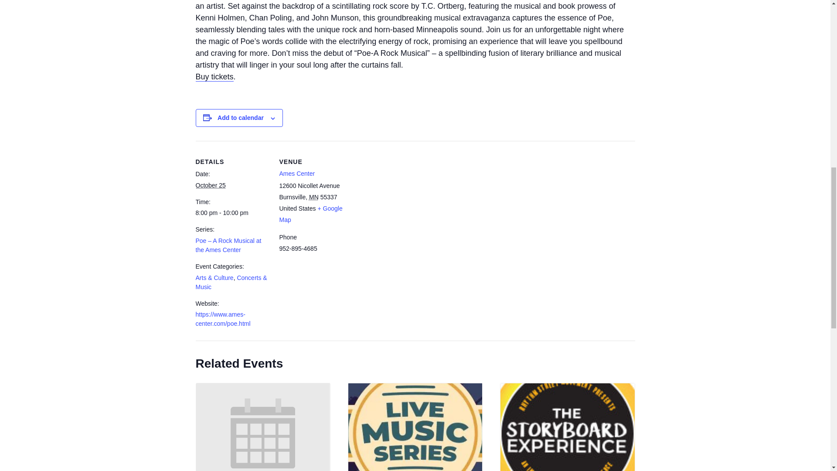 The image size is (837, 471). What do you see at coordinates (314, 197) in the screenshot?
I see `Minnesota` at bounding box center [314, 197].